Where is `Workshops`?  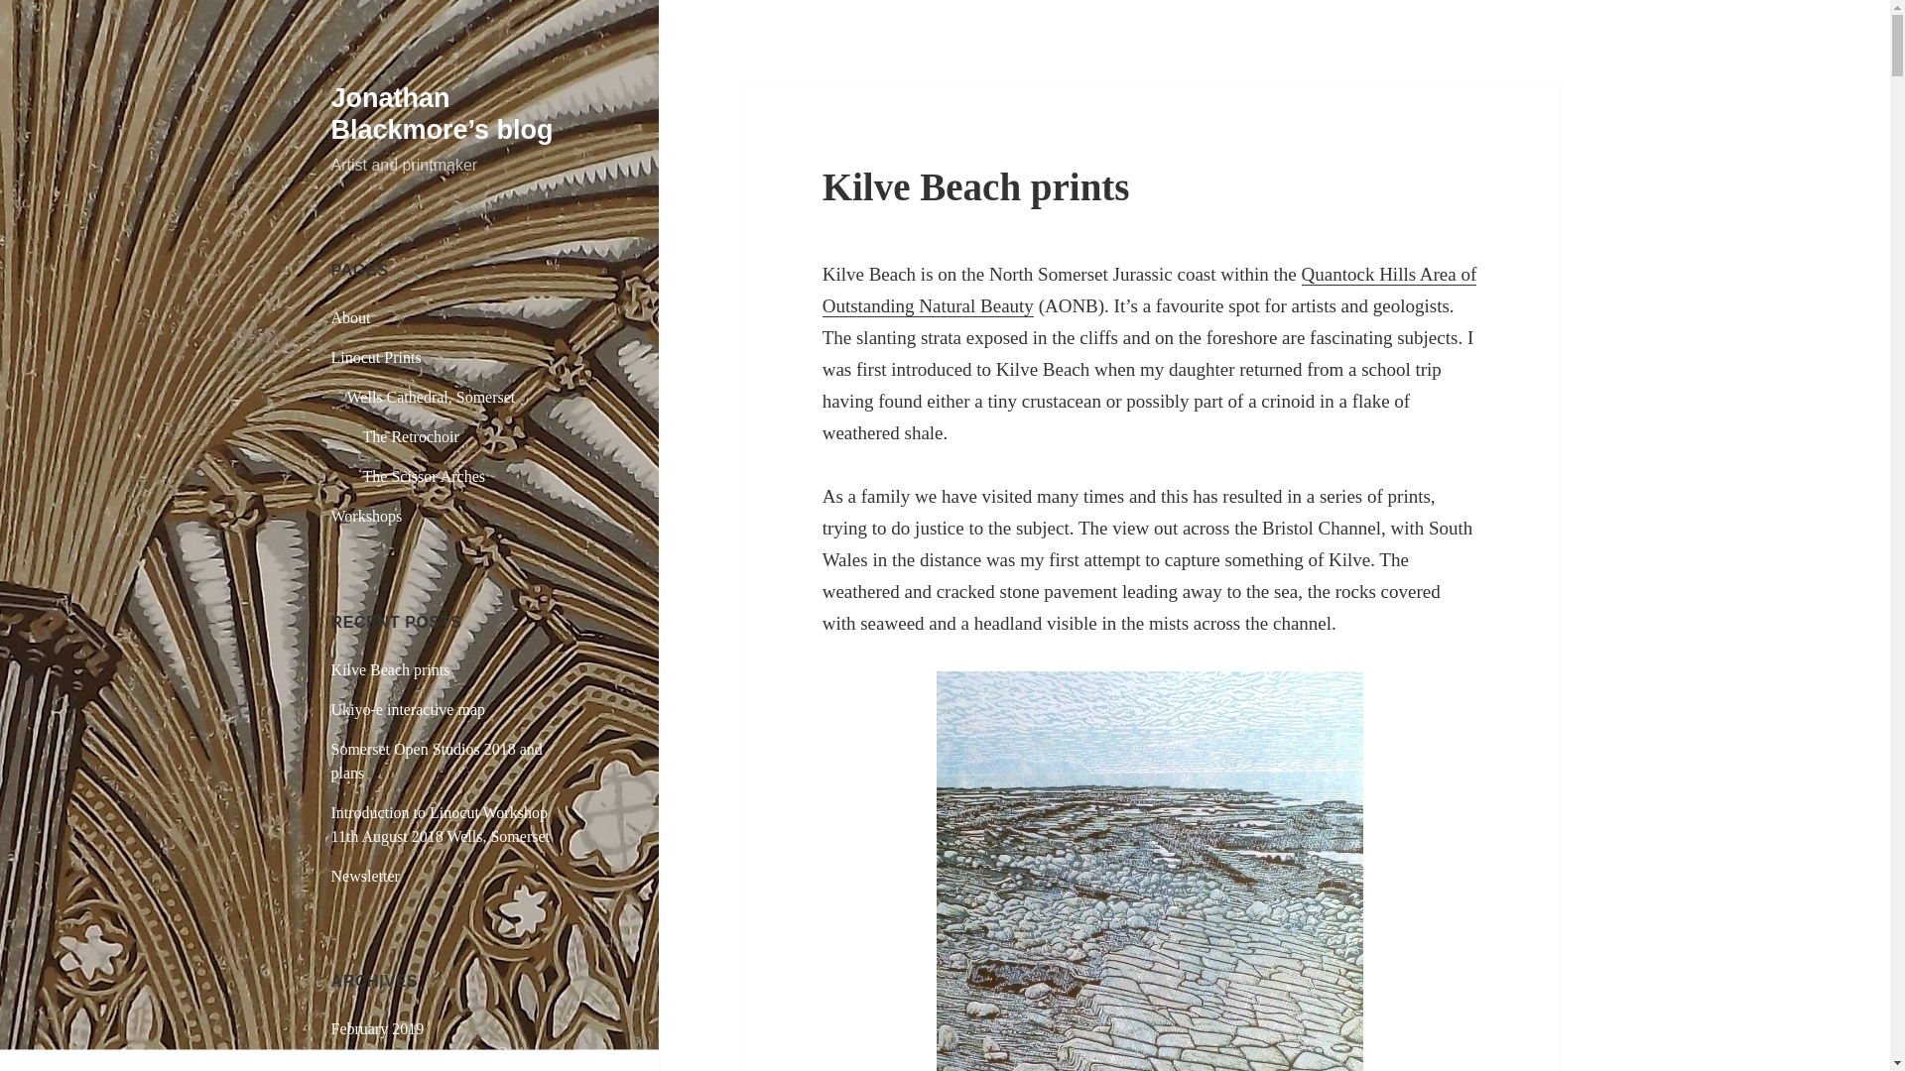 Workshops is located at coordinates (367, 516).